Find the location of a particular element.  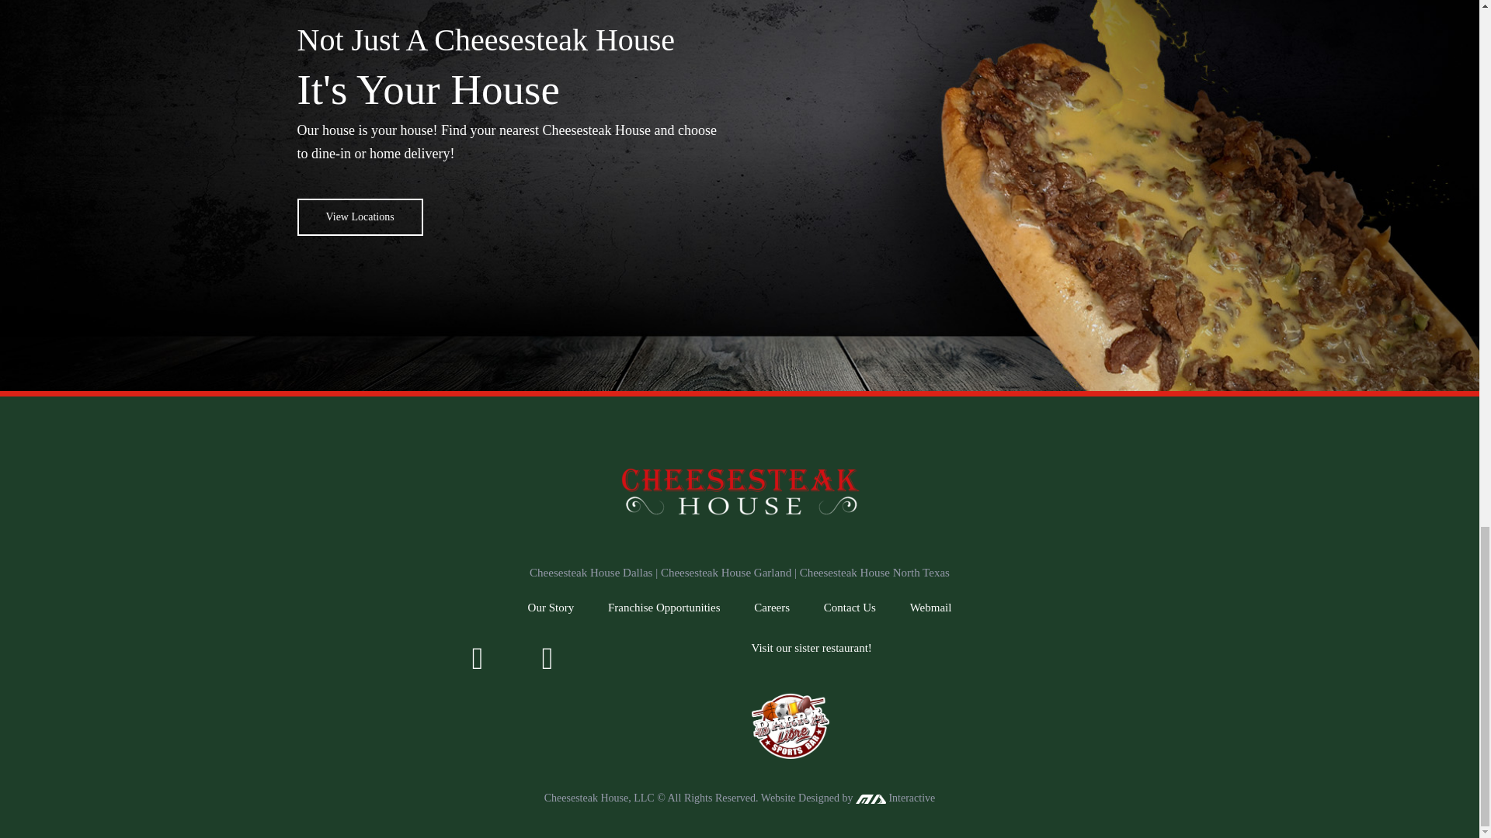

Careers is located at coordinates (772, 607).